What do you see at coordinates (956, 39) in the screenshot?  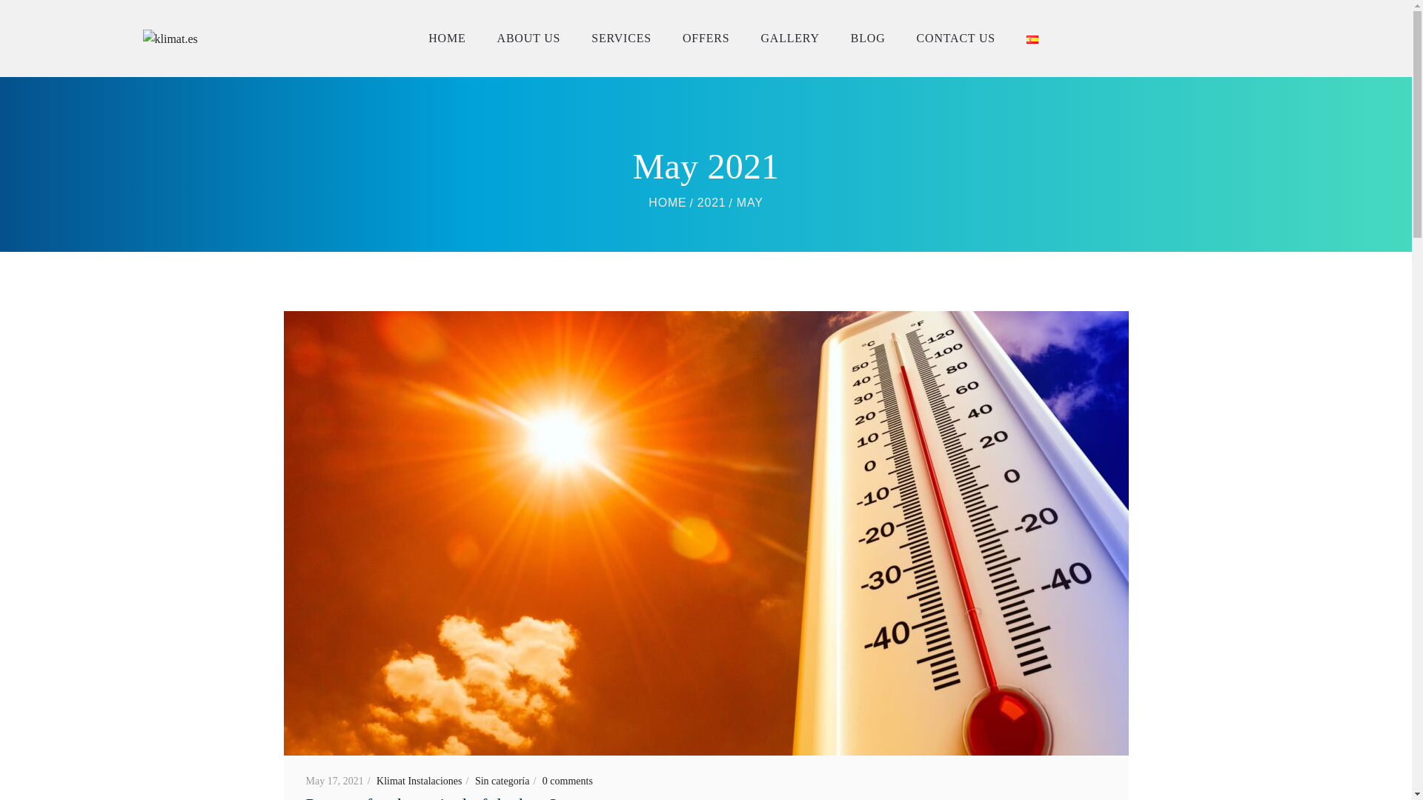 I see `CONTACT US` at bounding box center [956, 39].